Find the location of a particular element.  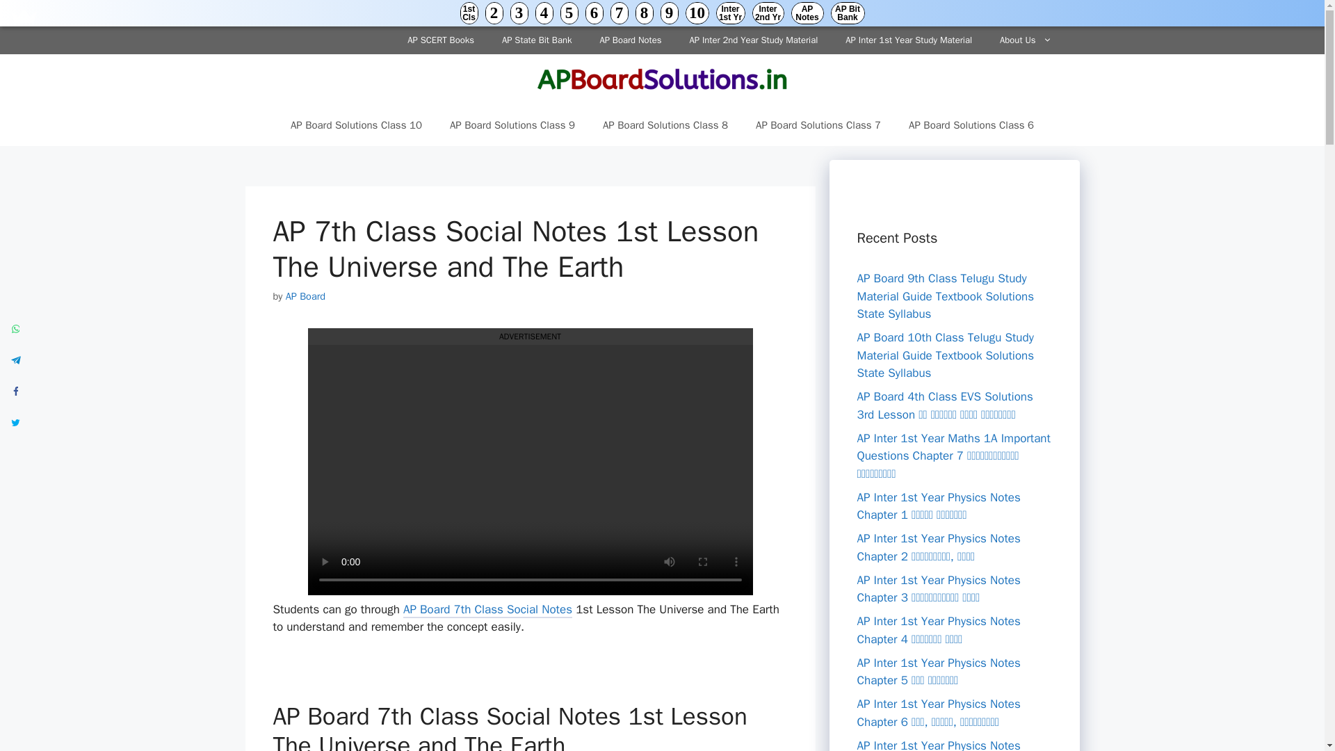

AP Board Solutions Class 9 is located at coordinates (512, 125).